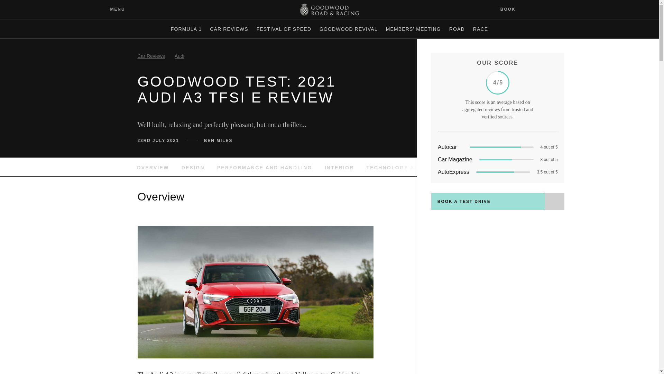 The width and height of the screenshot is (664, 374). What do you see at coordinates (456, 29) in the screenshot?
I see `ROAD` at bounding box center [456, 29].